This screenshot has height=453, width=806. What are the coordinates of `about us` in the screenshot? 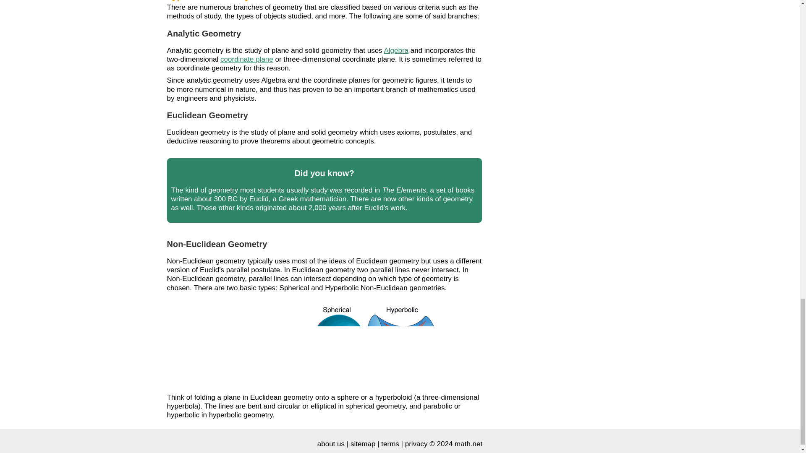 It's located at (331, 444).